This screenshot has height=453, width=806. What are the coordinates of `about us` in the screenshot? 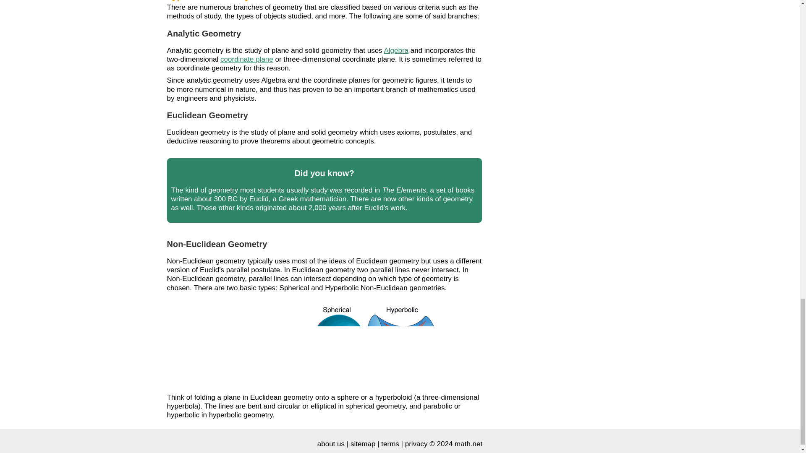 It's located at (331, 444).